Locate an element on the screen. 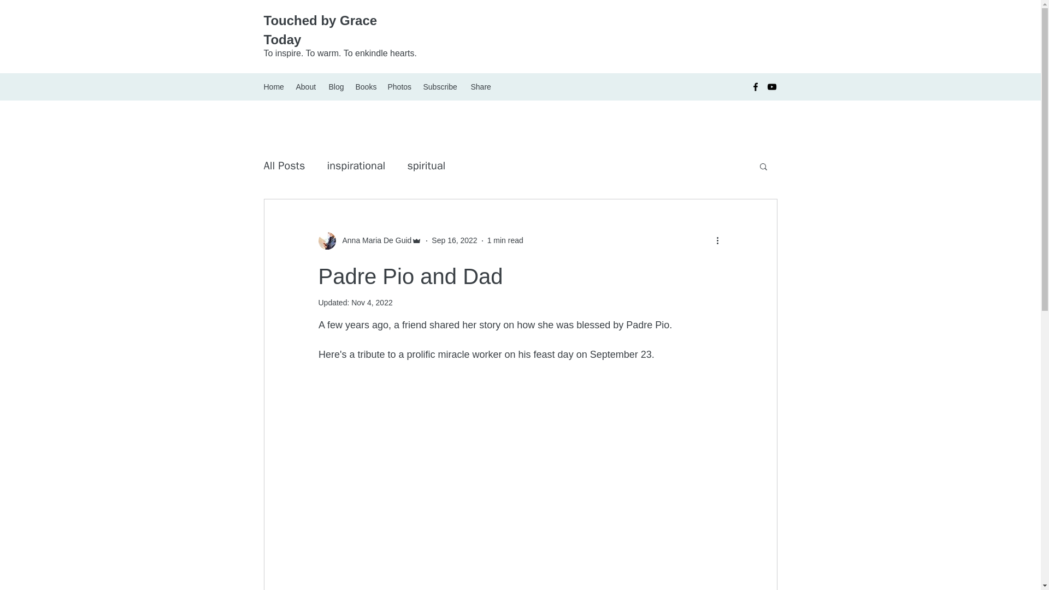 This screenshot has width=1049, height=590. 1 min read is located at coordinates (505, 240).